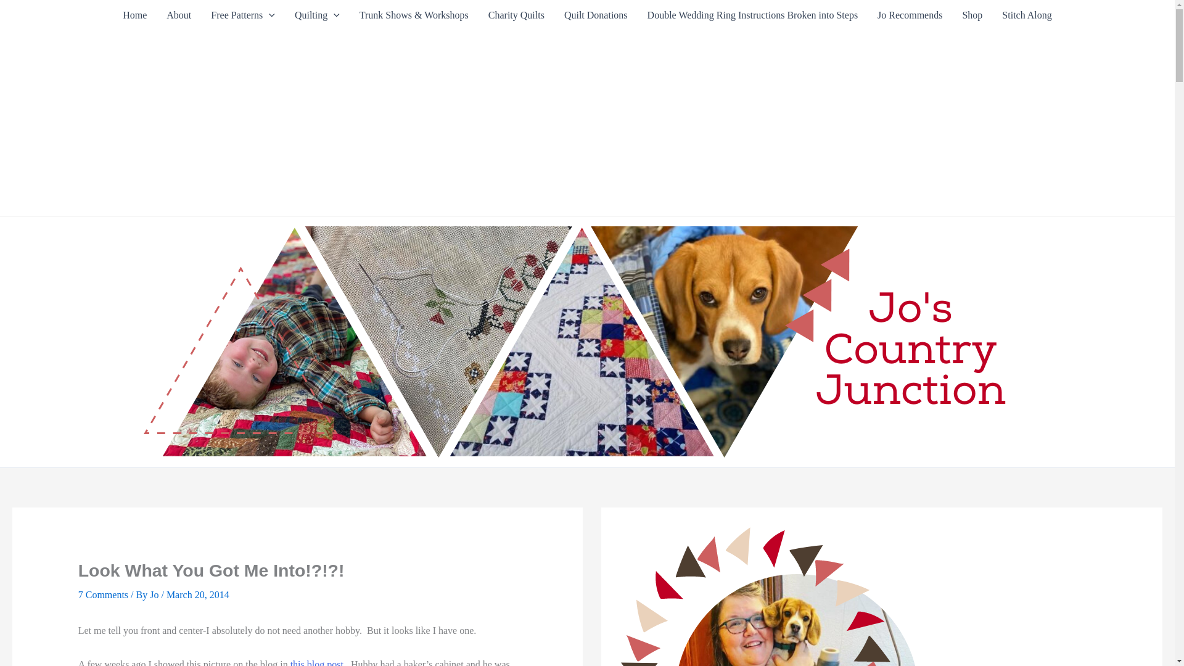  Describe the element at coordinates (243, 15) in the screenshot. I see `Free Patterns` at that location.